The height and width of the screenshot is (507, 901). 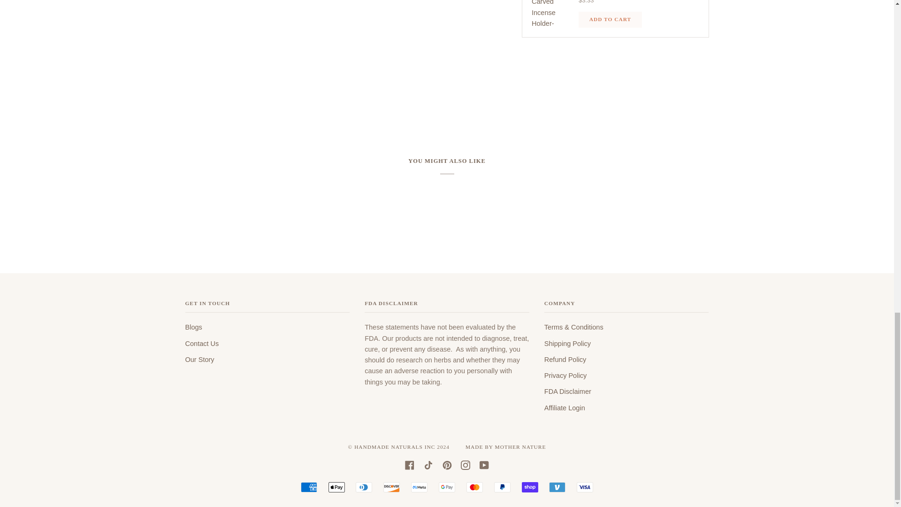 What do you see at coordinates (484, 465) in the screenshot?
I see `YouTube` at bounding box center [484, 465].